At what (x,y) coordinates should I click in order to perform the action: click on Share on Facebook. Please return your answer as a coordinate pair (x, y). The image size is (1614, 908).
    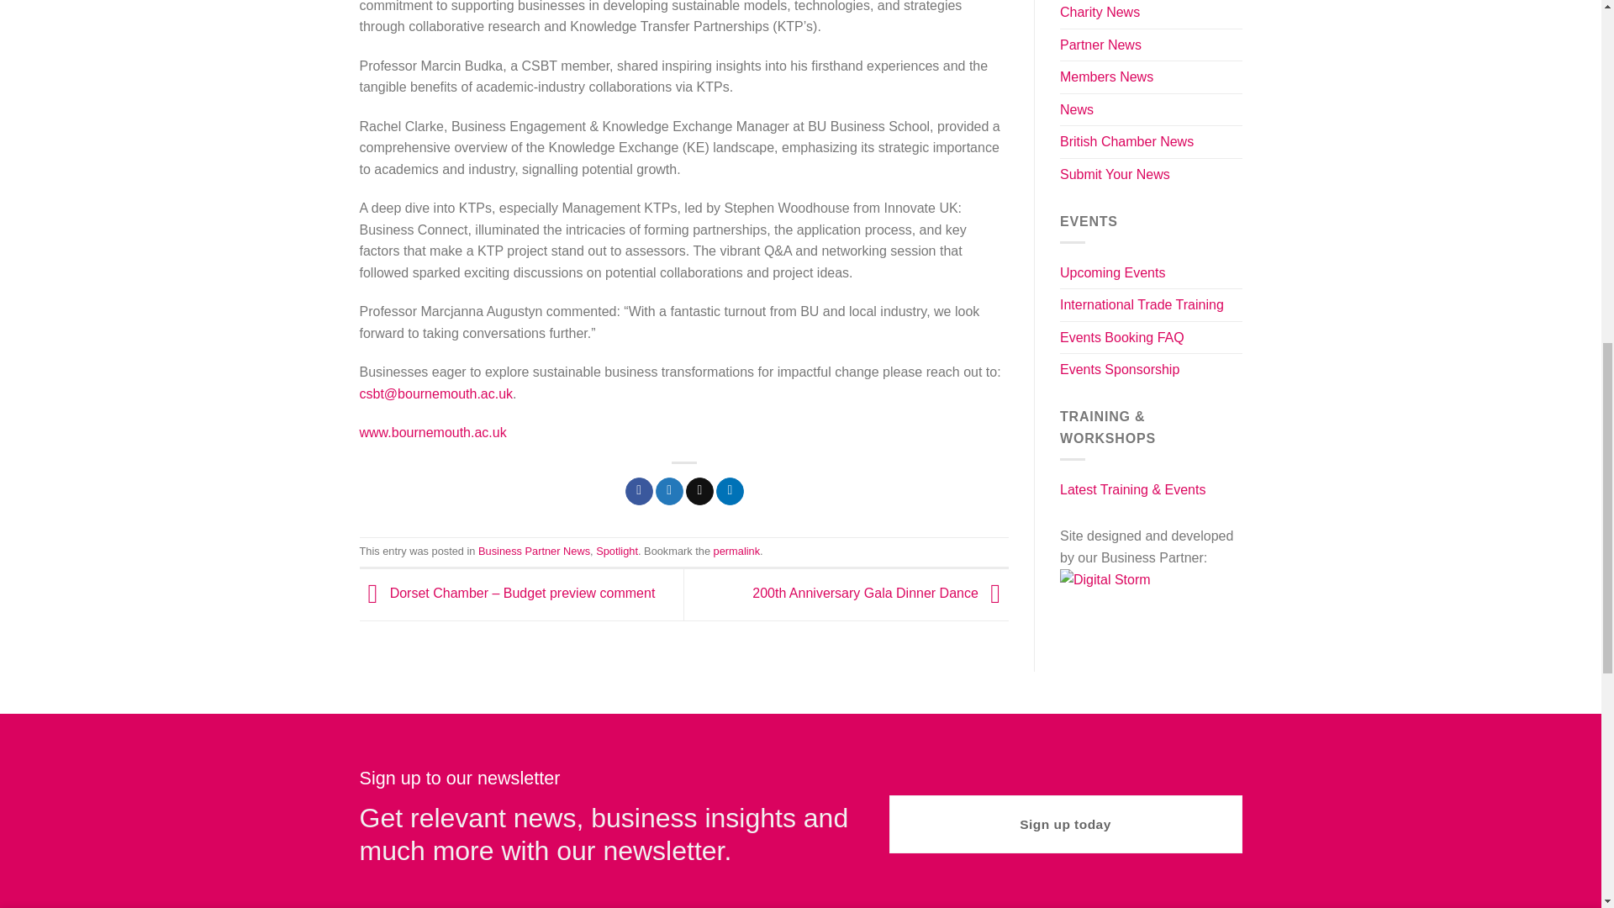
    Looking at the image, I should click on (639, 491).